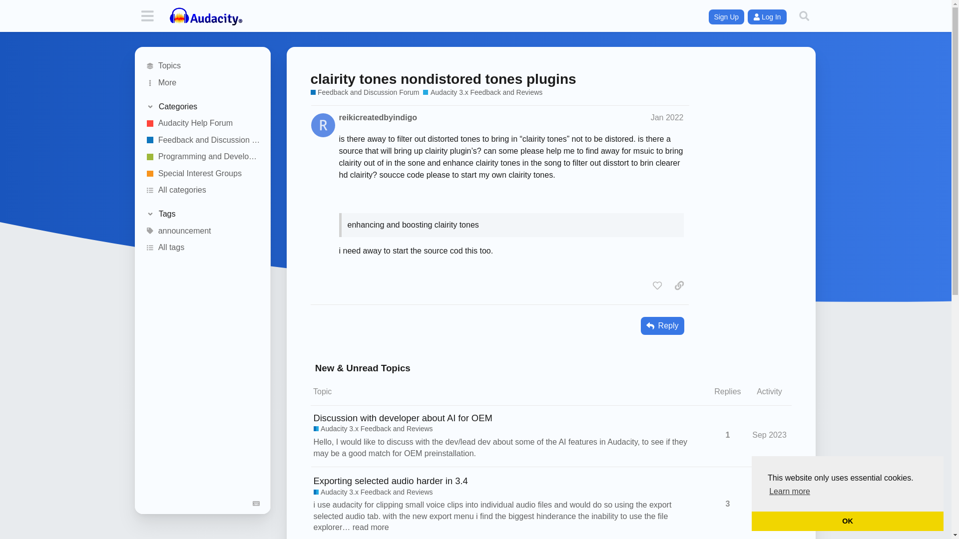 The height and width of the screenshot is (539, 959). I want to click on Categories, so click(202, 106).